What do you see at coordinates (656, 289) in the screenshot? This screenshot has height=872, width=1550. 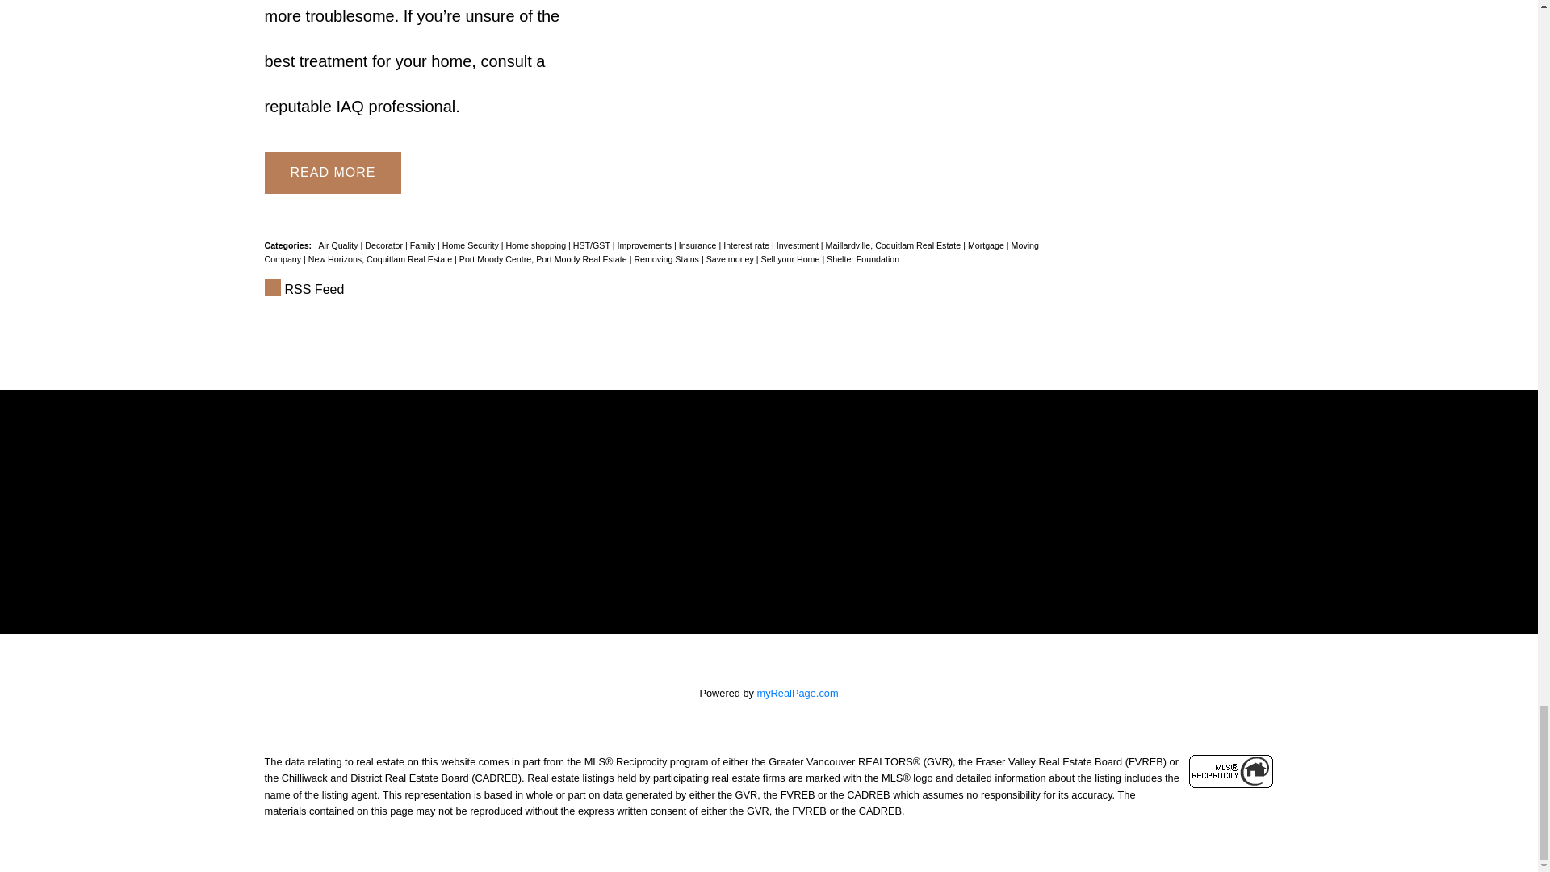 I see `RSS` at bounding box center [656, 289].